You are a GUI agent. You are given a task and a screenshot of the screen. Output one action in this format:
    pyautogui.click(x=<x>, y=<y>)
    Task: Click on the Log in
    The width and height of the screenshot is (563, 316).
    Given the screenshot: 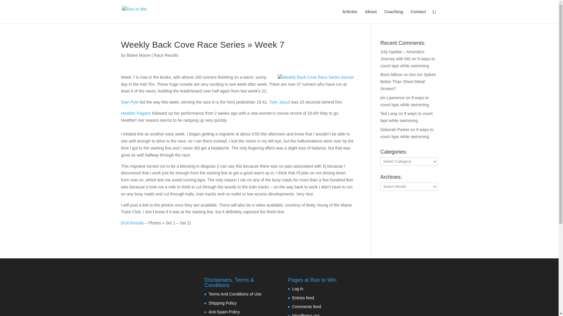 What is the action you would take?
    pyautogui.click(x=298, y=288)
    